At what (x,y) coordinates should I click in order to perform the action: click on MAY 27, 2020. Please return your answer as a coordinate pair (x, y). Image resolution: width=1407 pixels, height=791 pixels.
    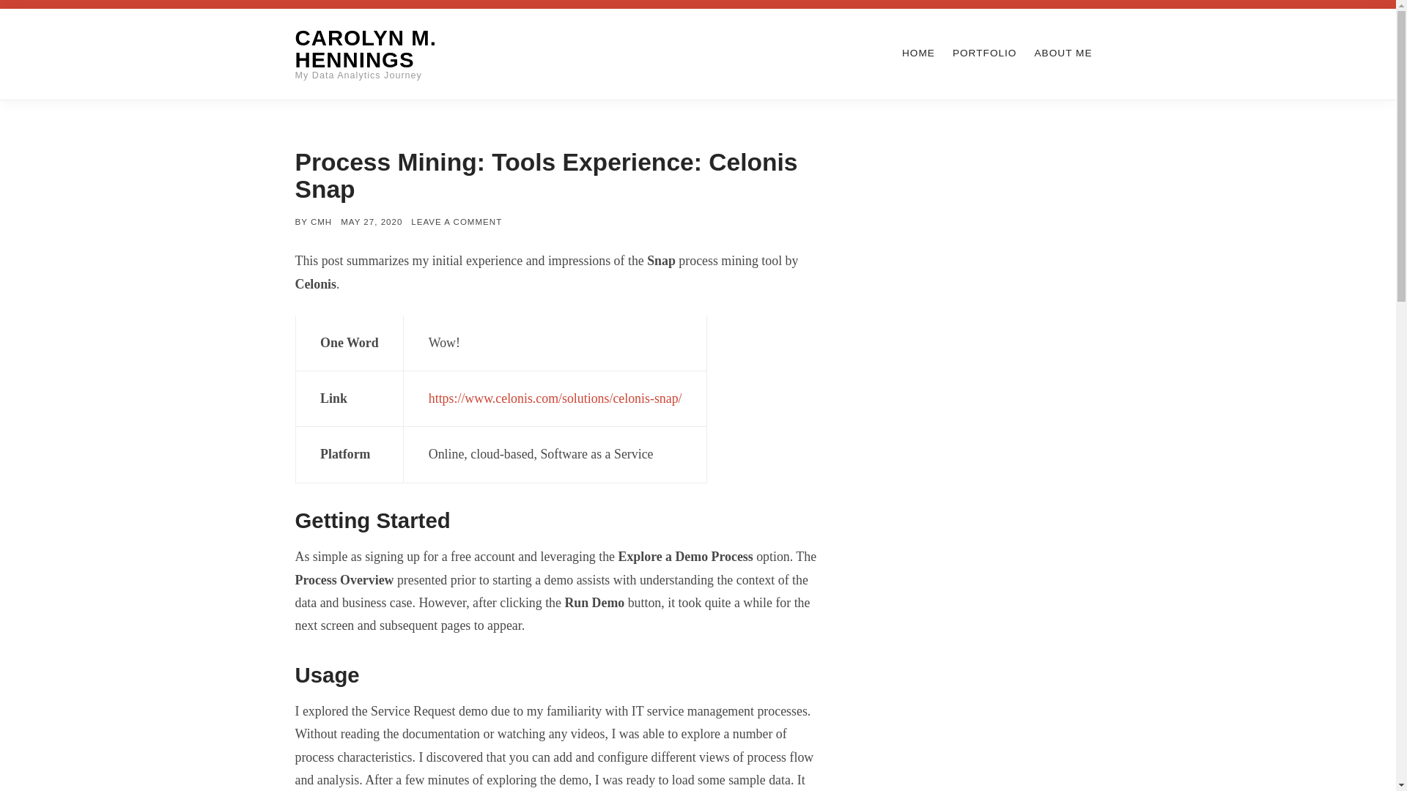
    Looking at the image, I should click on (371, 221).